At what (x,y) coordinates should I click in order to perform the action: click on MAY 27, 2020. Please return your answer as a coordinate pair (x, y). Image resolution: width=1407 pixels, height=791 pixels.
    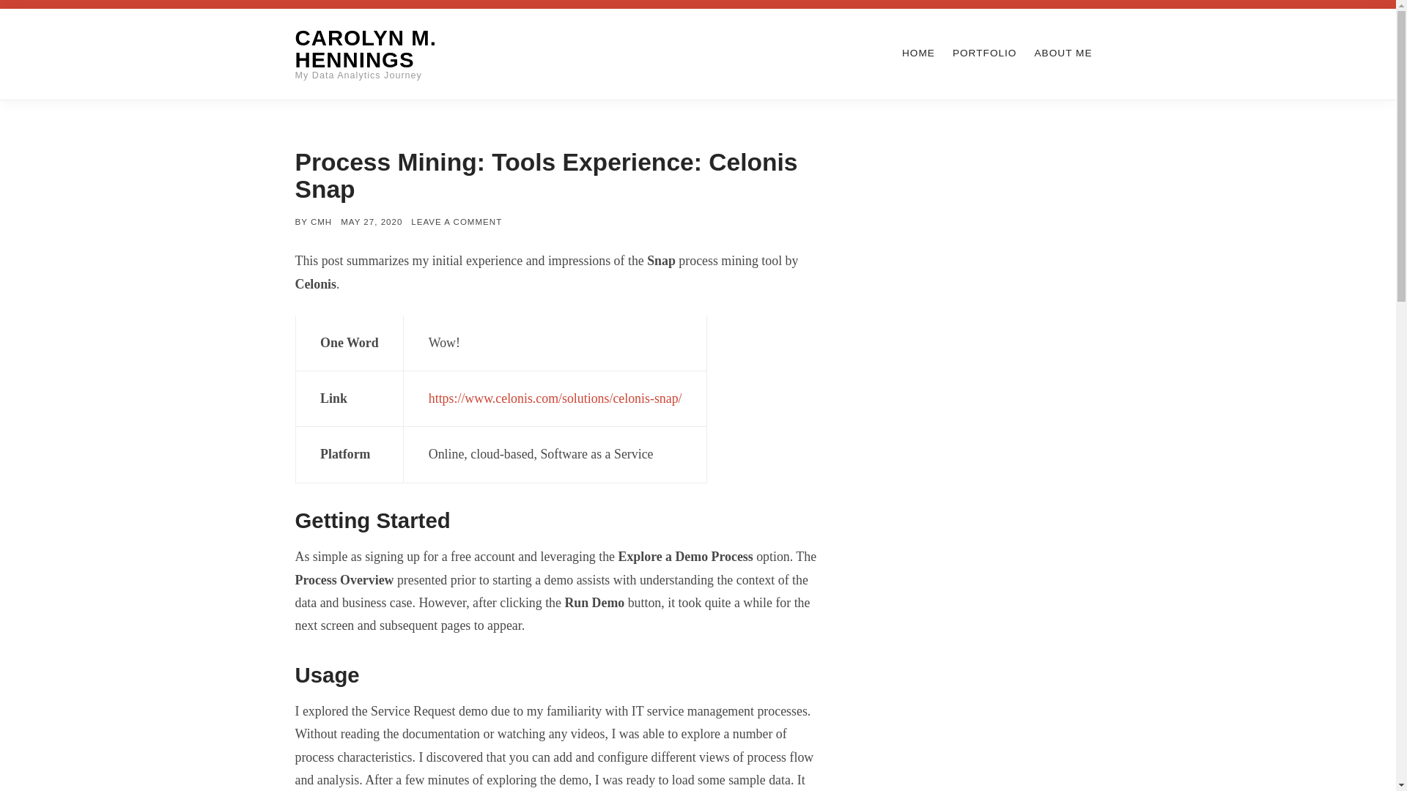
    Looking at the image, I should click on (371, 221).